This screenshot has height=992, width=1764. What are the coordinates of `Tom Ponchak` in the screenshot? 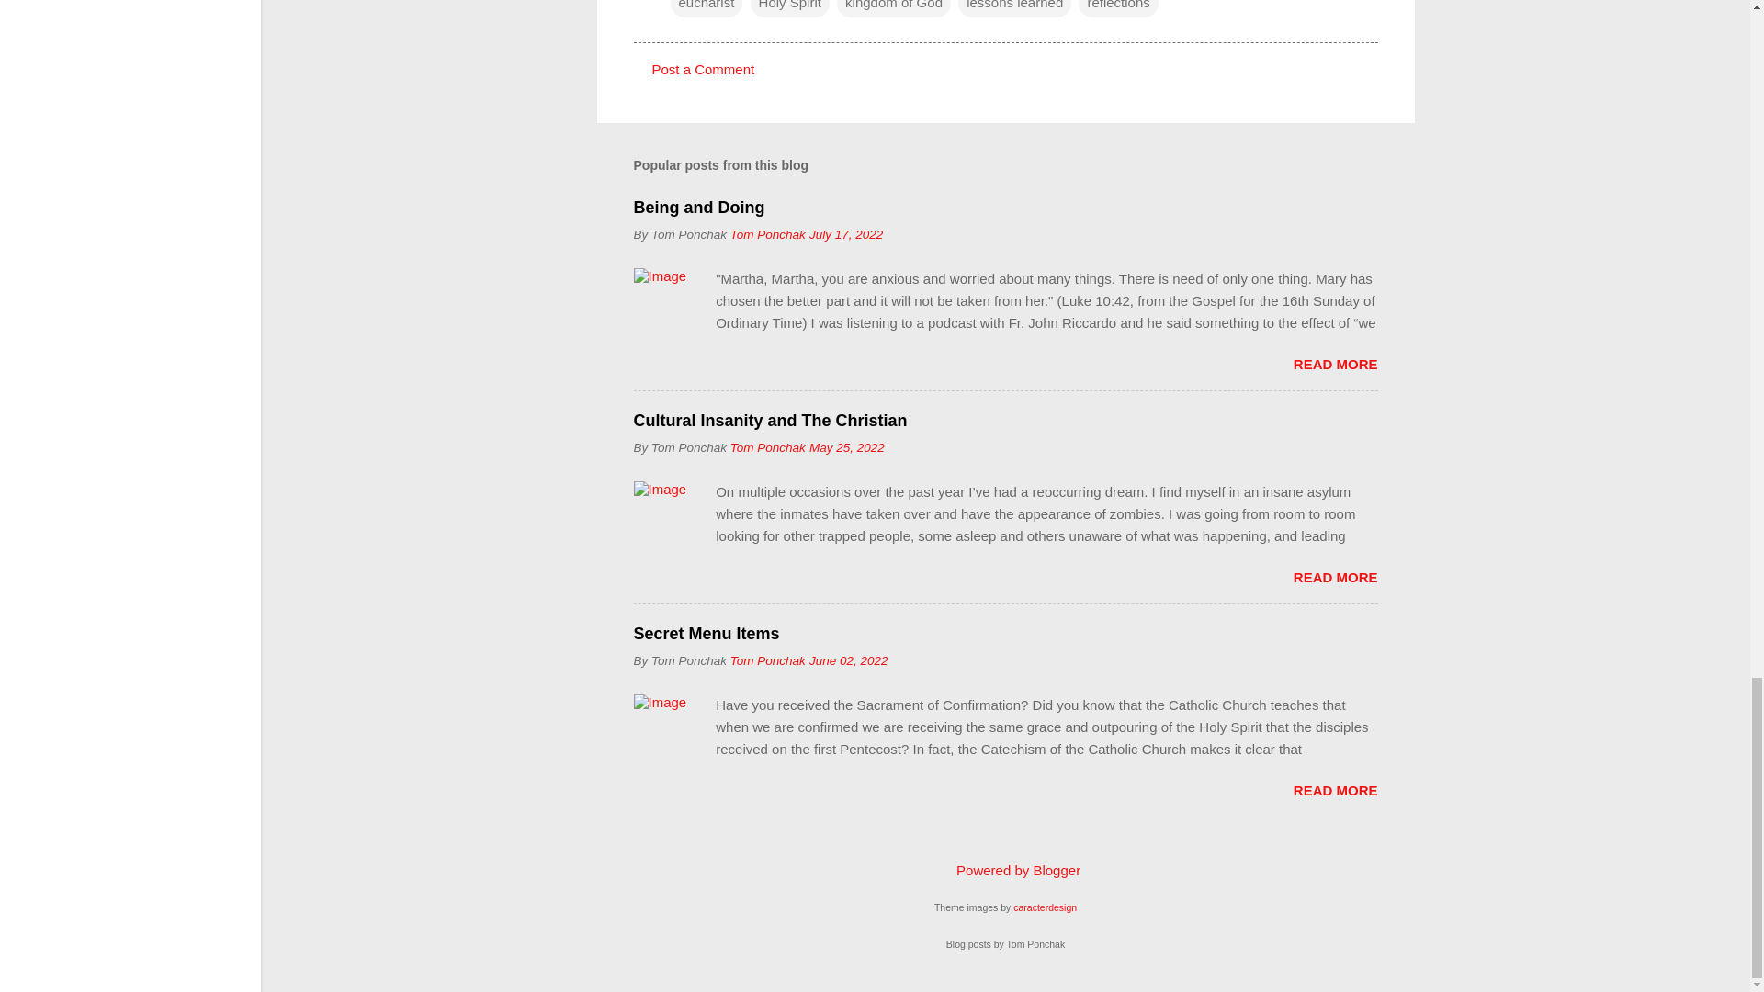 It's located at (768, 235).